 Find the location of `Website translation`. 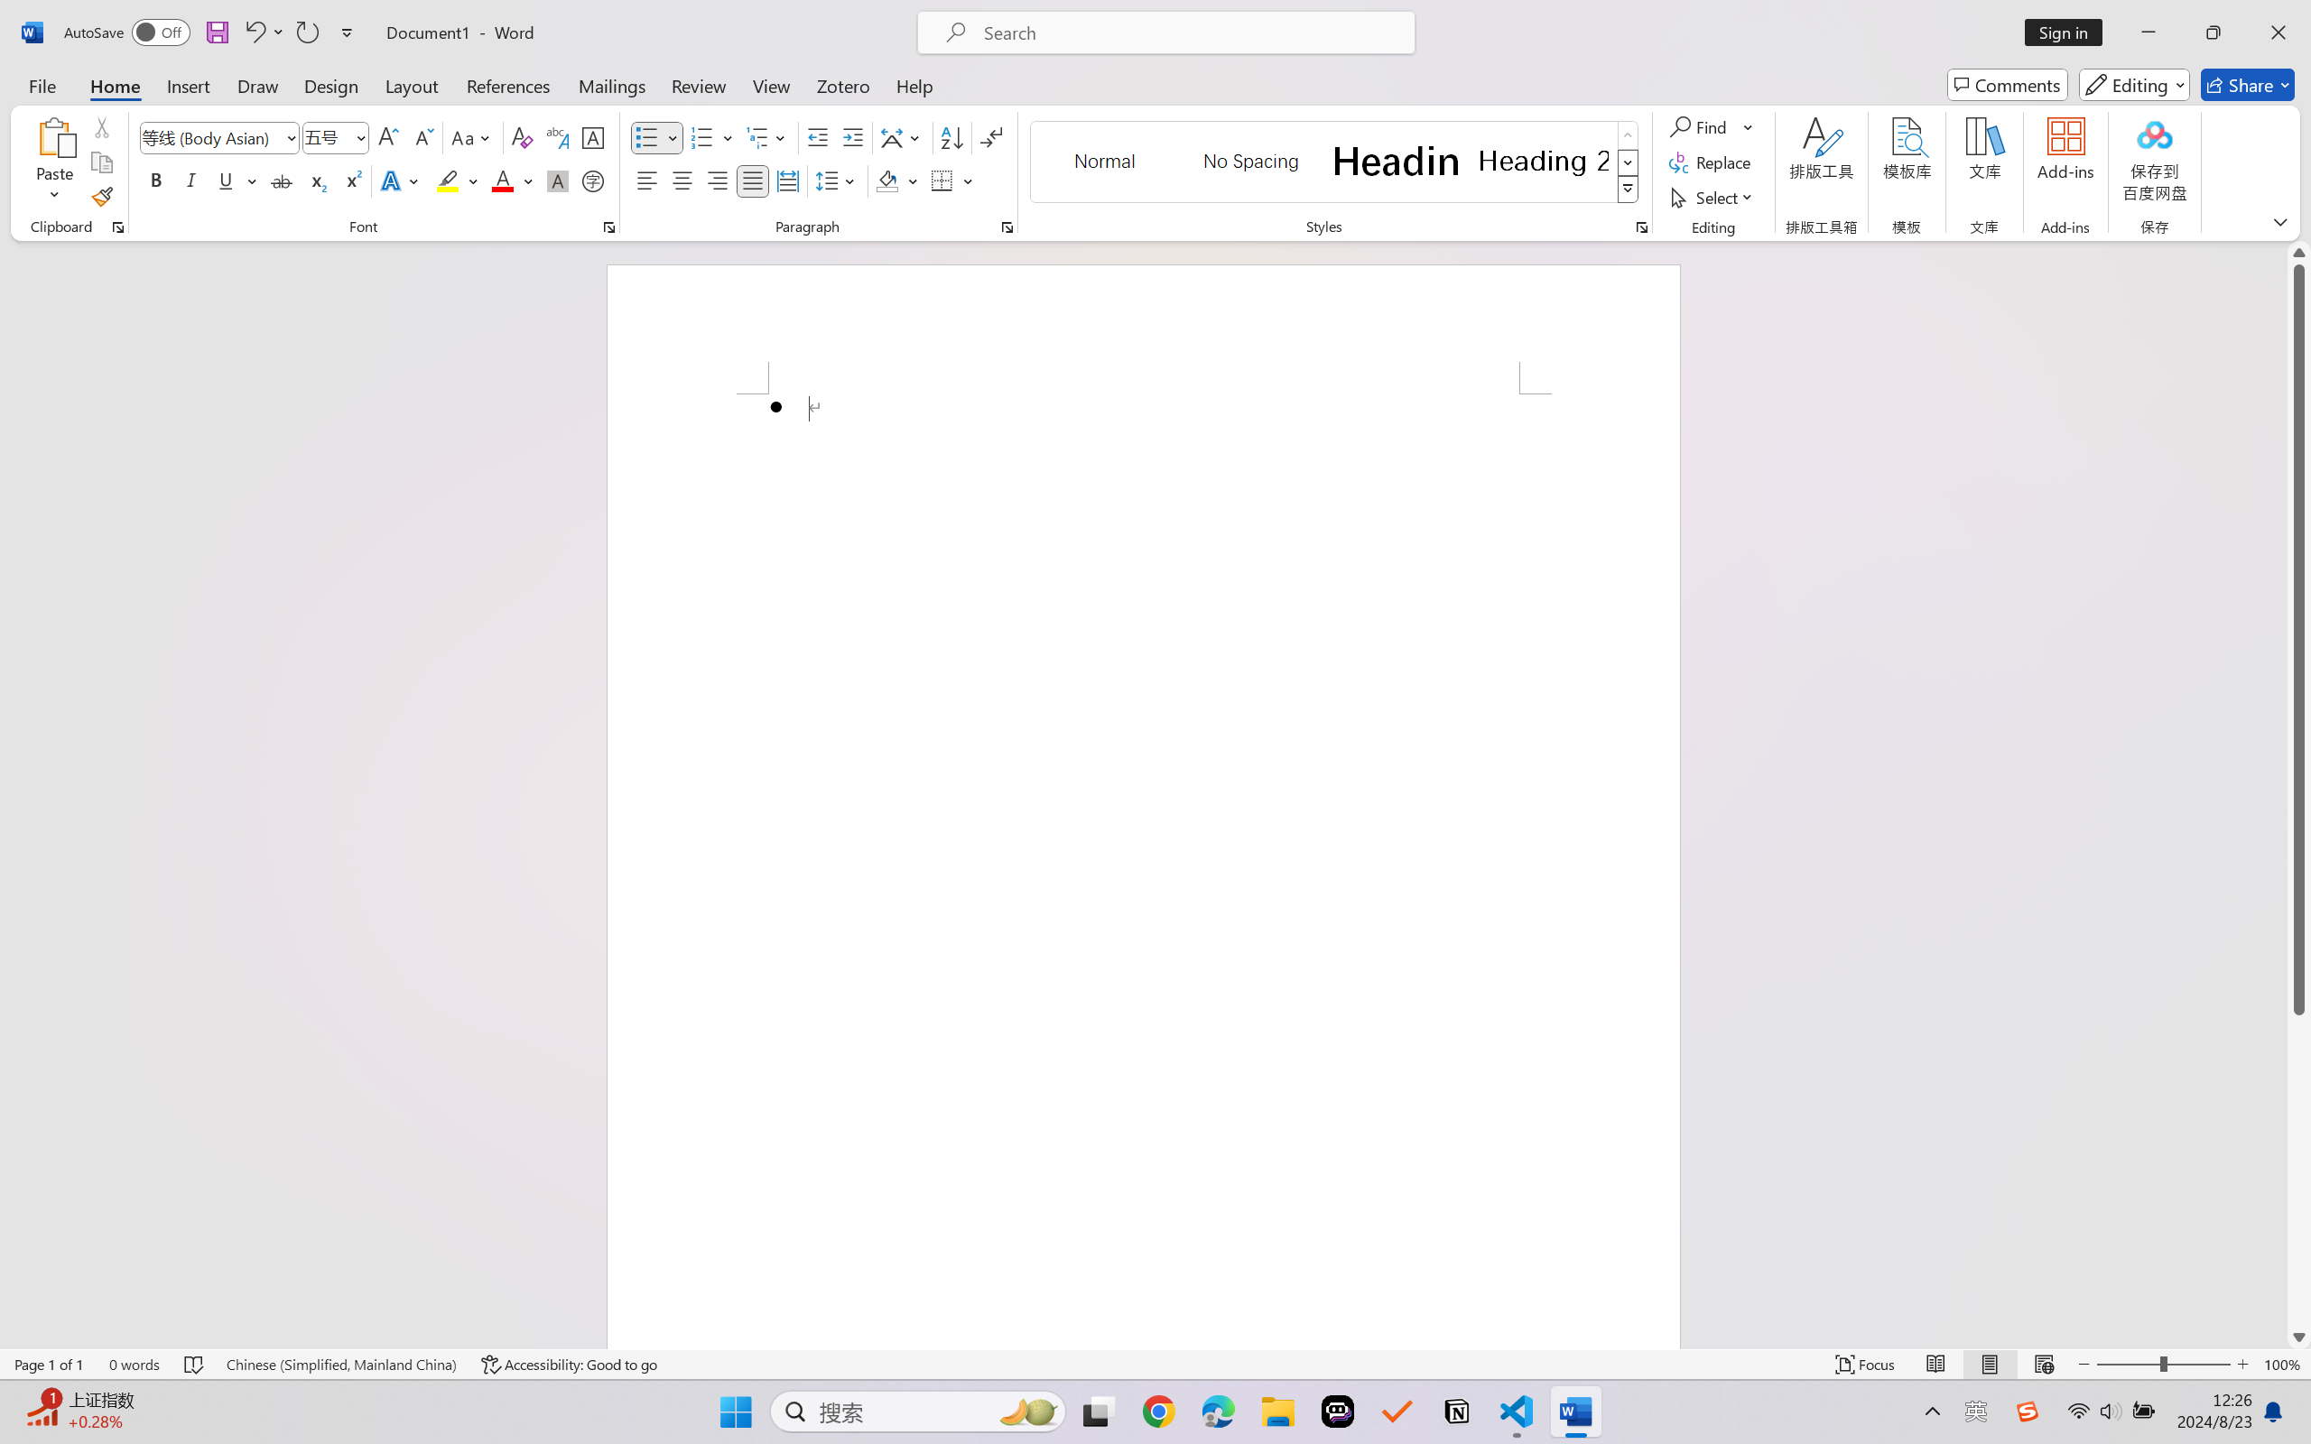

Website translation is located at coordinates (928, 185).